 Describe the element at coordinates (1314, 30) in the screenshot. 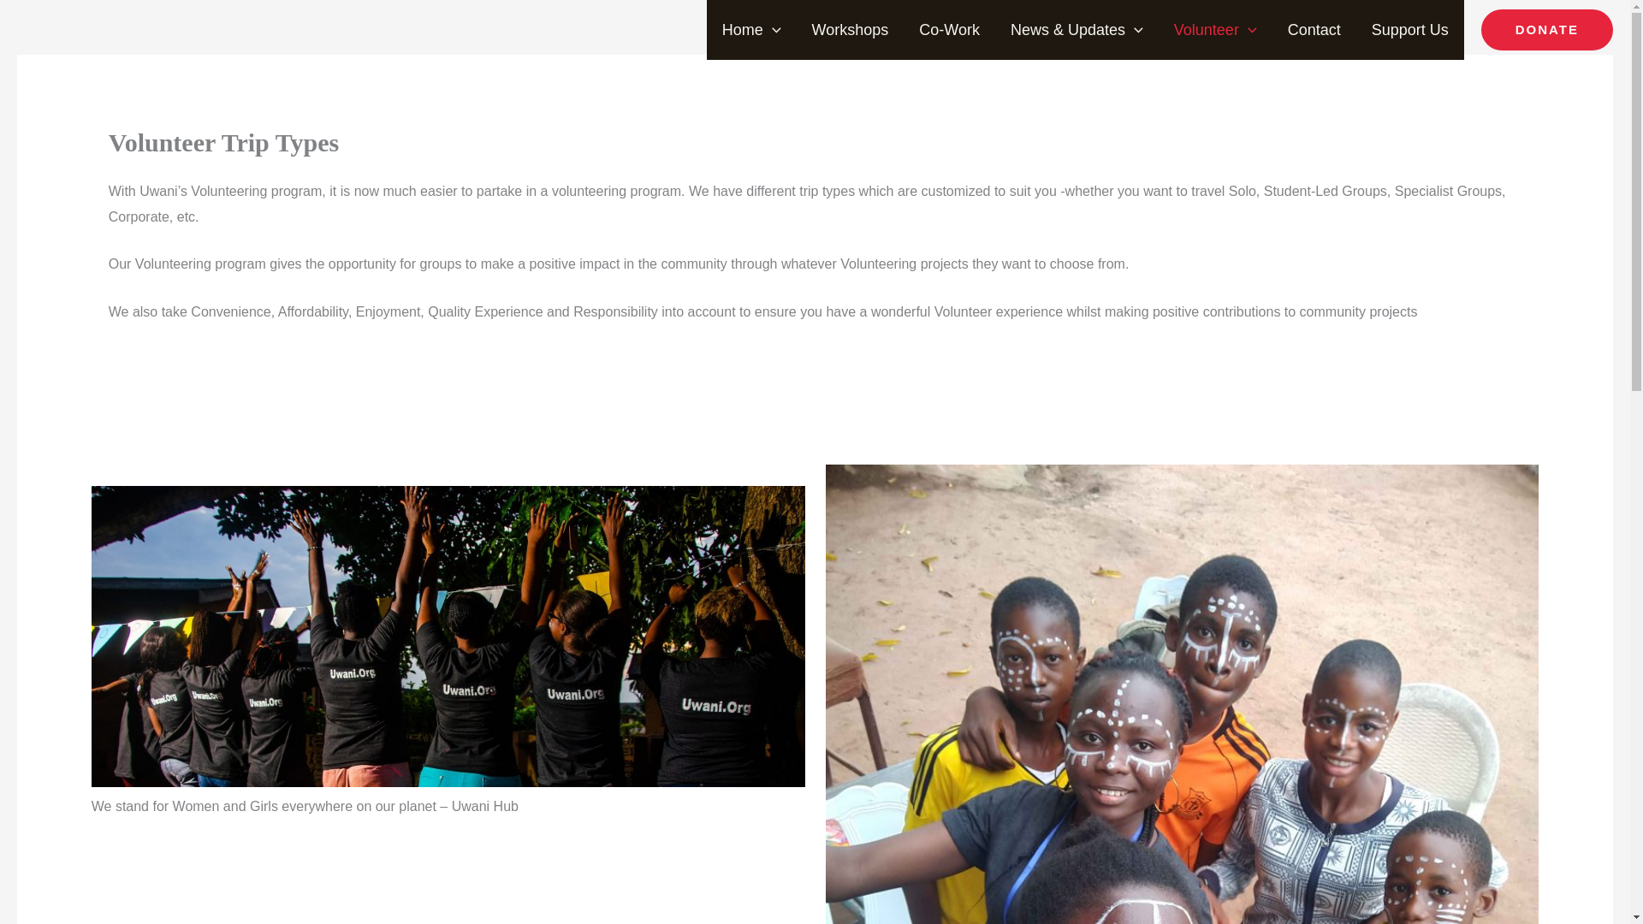

I see `Contact` at that location.